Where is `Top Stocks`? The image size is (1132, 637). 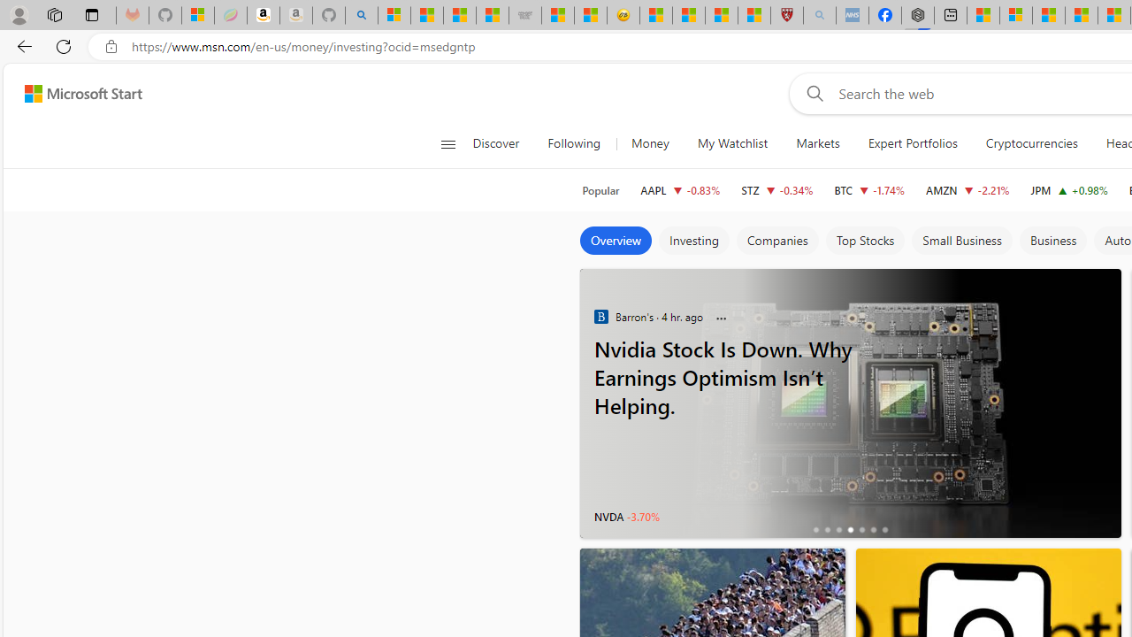
Top Stocks is located at coordinates (865, 241).